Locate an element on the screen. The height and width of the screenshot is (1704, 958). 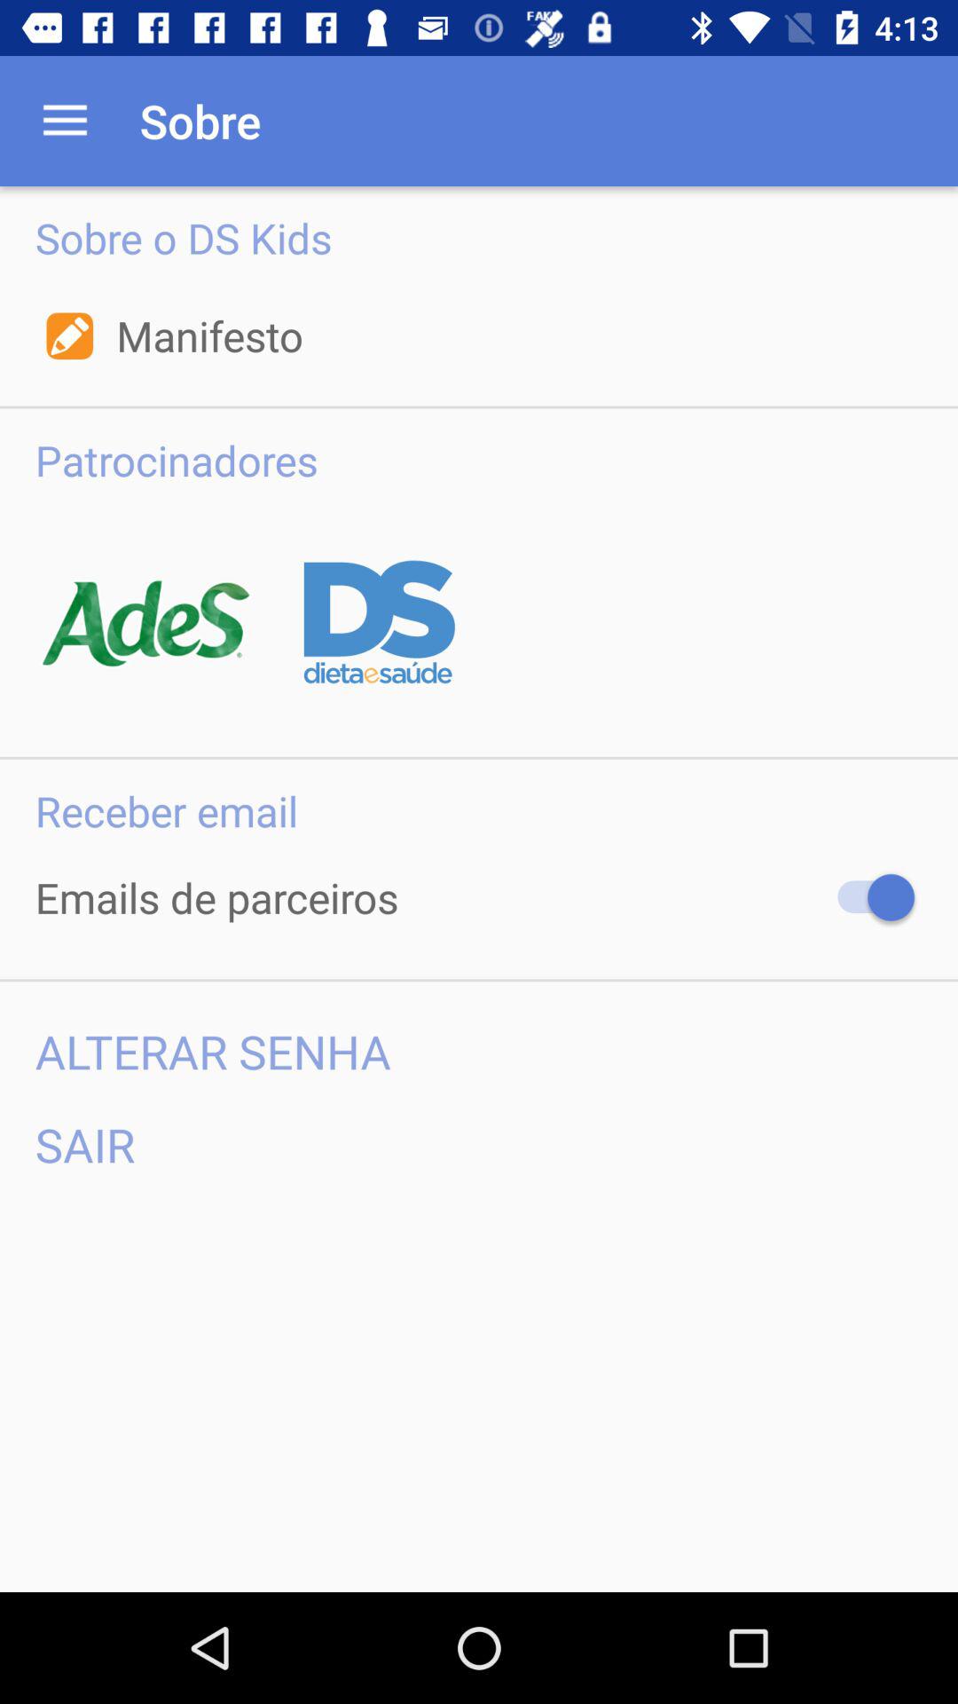
press app next to the emails de parceiros app is located at coordinates (868, 897).